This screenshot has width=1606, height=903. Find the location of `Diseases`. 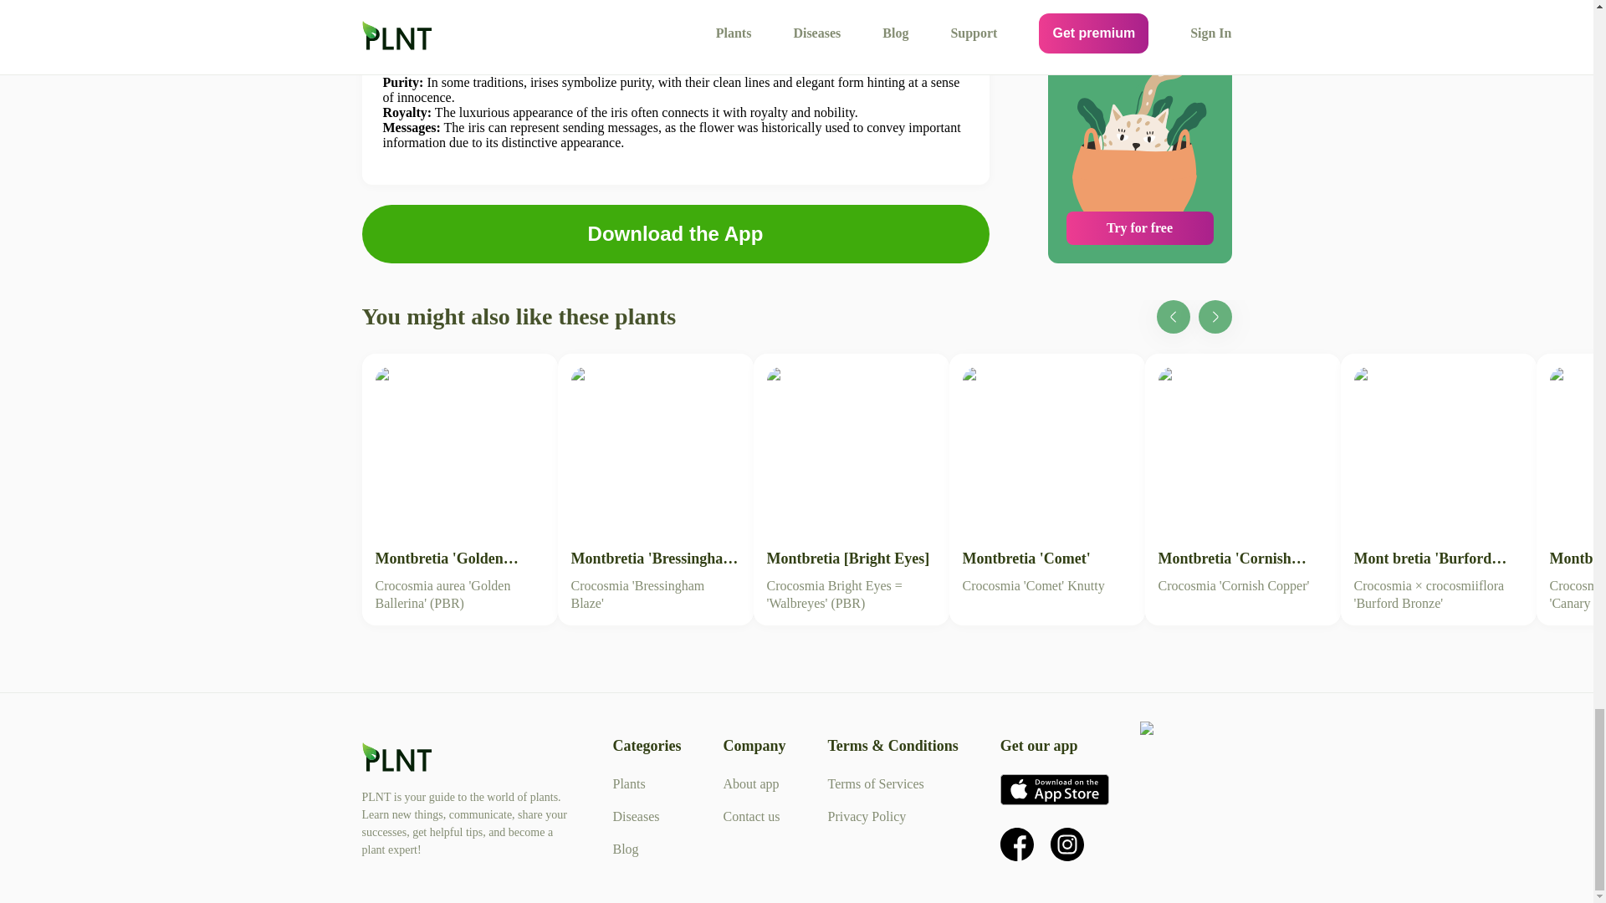

Diseases is located at coordinates (635, 816).